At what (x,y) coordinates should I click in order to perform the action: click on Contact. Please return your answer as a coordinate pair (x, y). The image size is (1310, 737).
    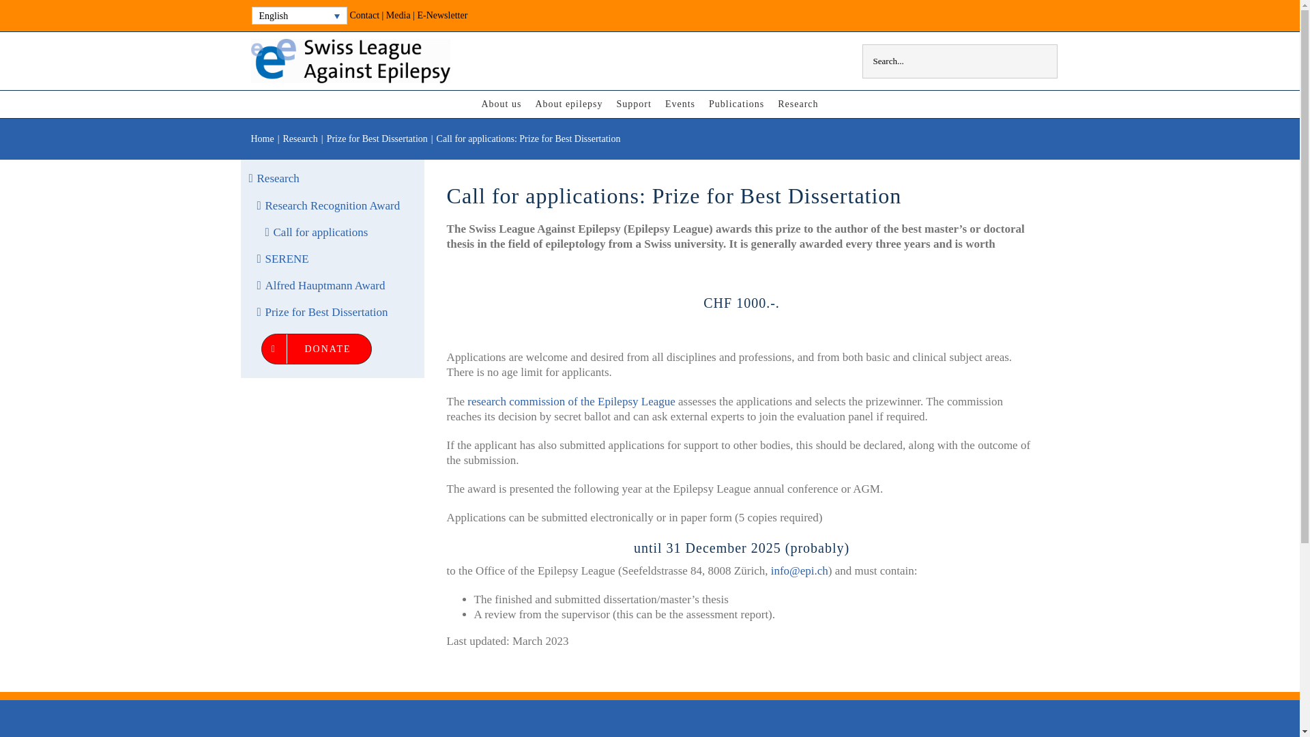
    Looking at the image, I should click on (364, 15).